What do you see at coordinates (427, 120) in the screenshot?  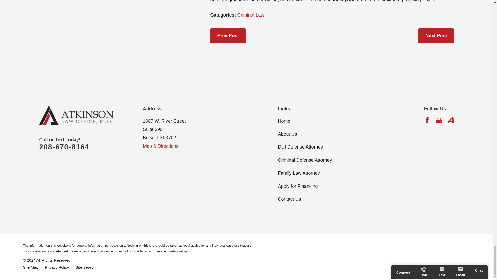 I see `Facebook` at bounding box center [427, 120].